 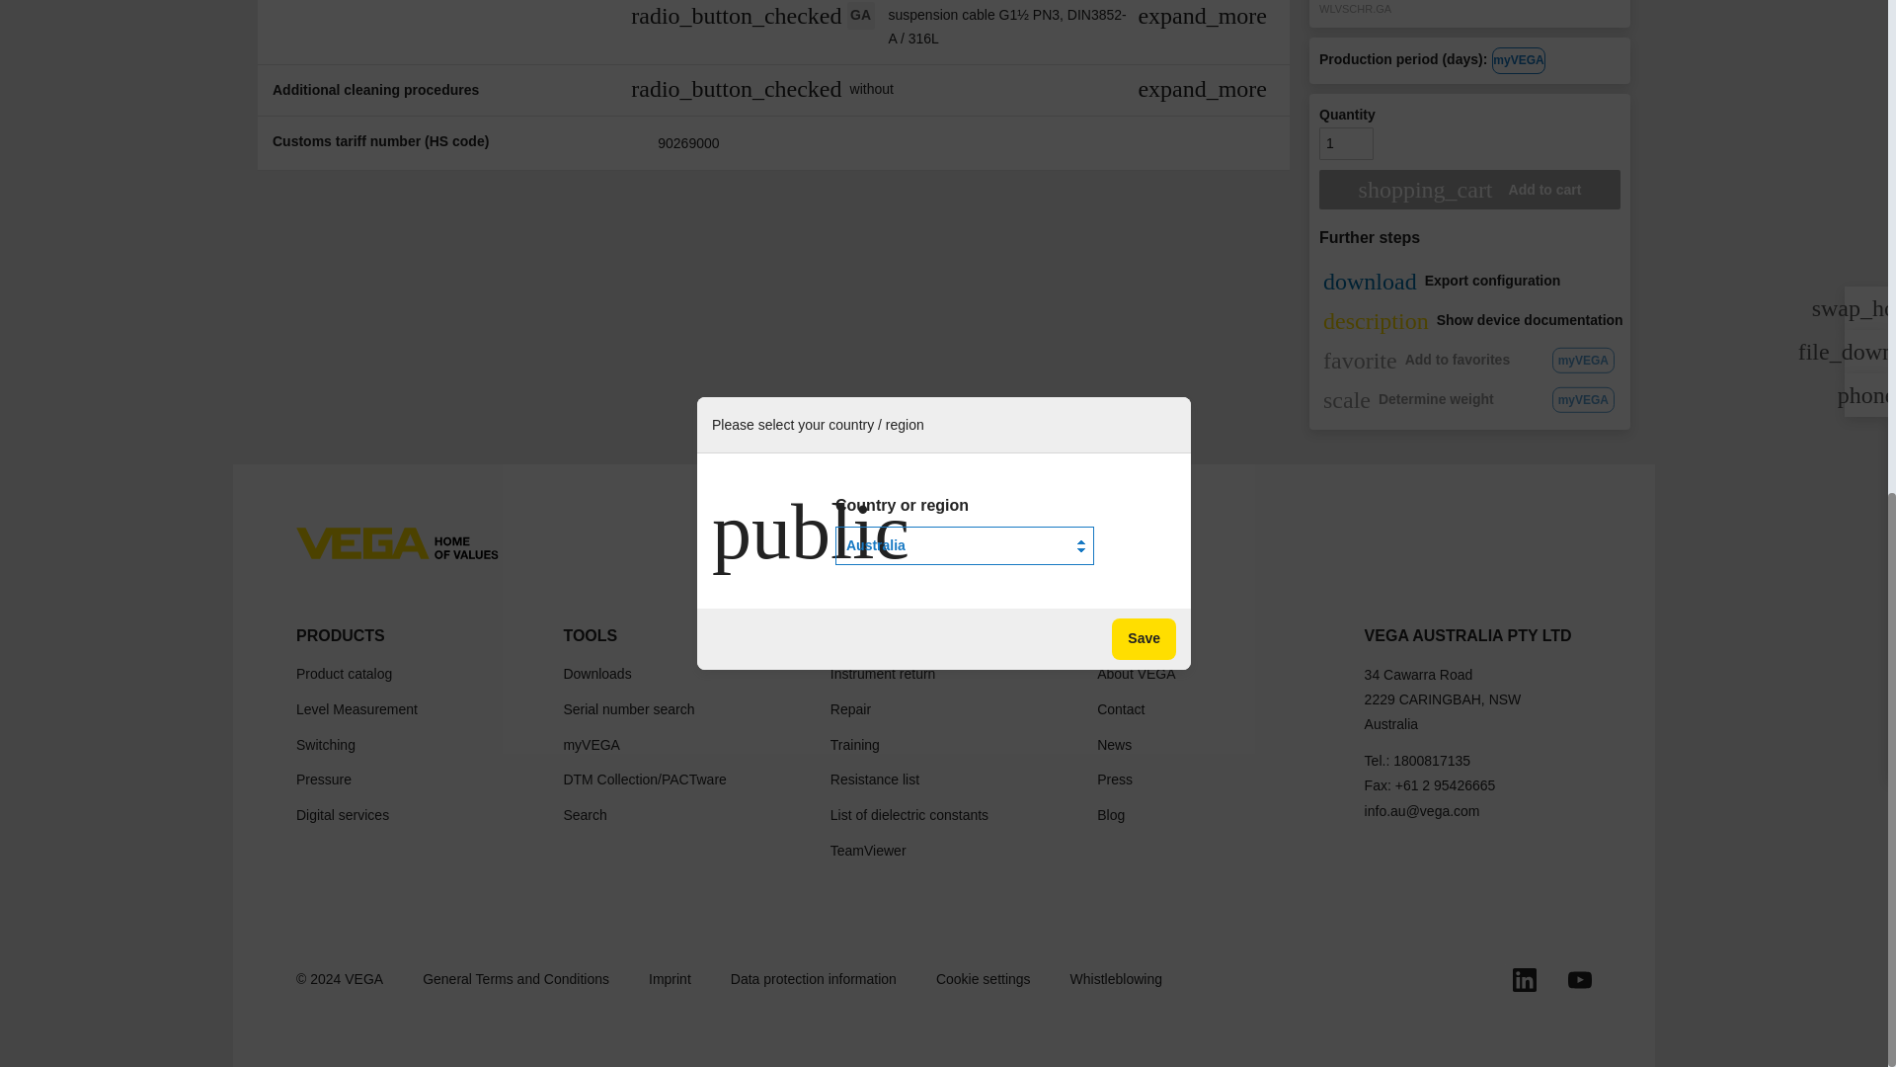 I want to click on Downloads, so click(x=596, y=675).